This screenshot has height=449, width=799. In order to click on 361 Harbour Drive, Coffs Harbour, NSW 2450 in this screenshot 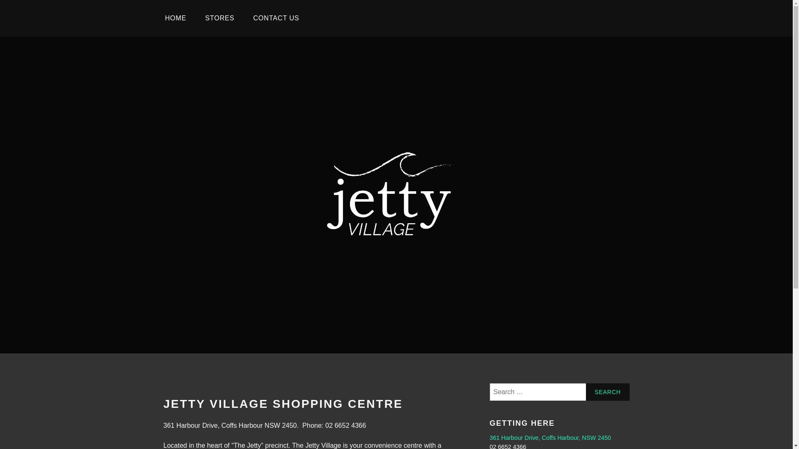, I will do `click(550, 438)`.